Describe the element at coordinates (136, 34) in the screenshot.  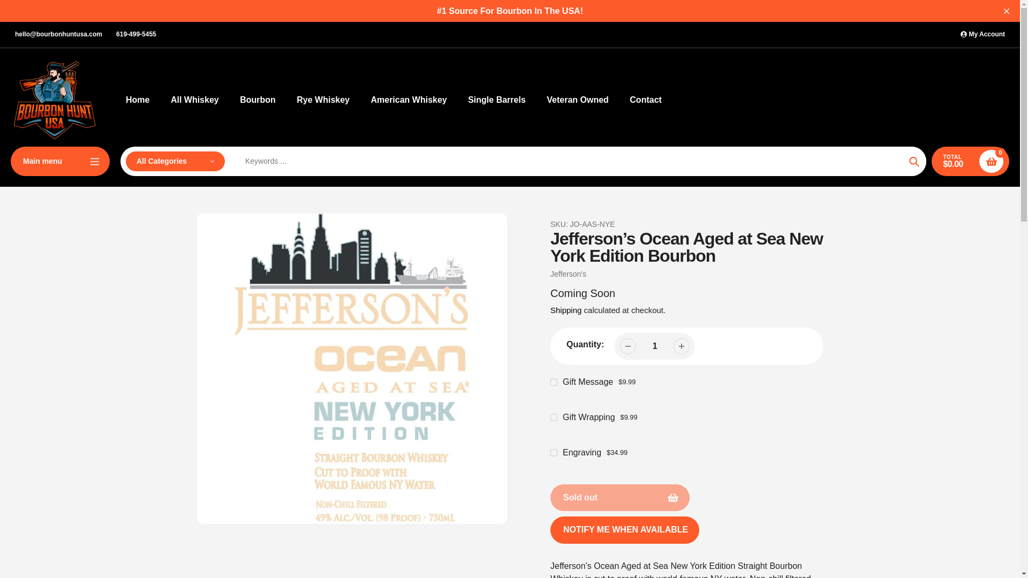
I see `619-499-5455` at that location.